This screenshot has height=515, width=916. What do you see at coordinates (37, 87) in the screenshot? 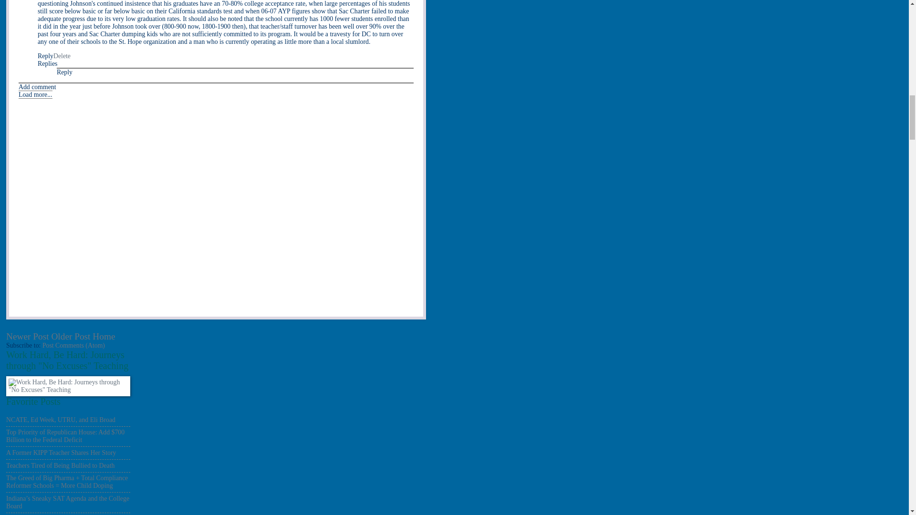
I see `Add comment` at bounding box center [37, 87].